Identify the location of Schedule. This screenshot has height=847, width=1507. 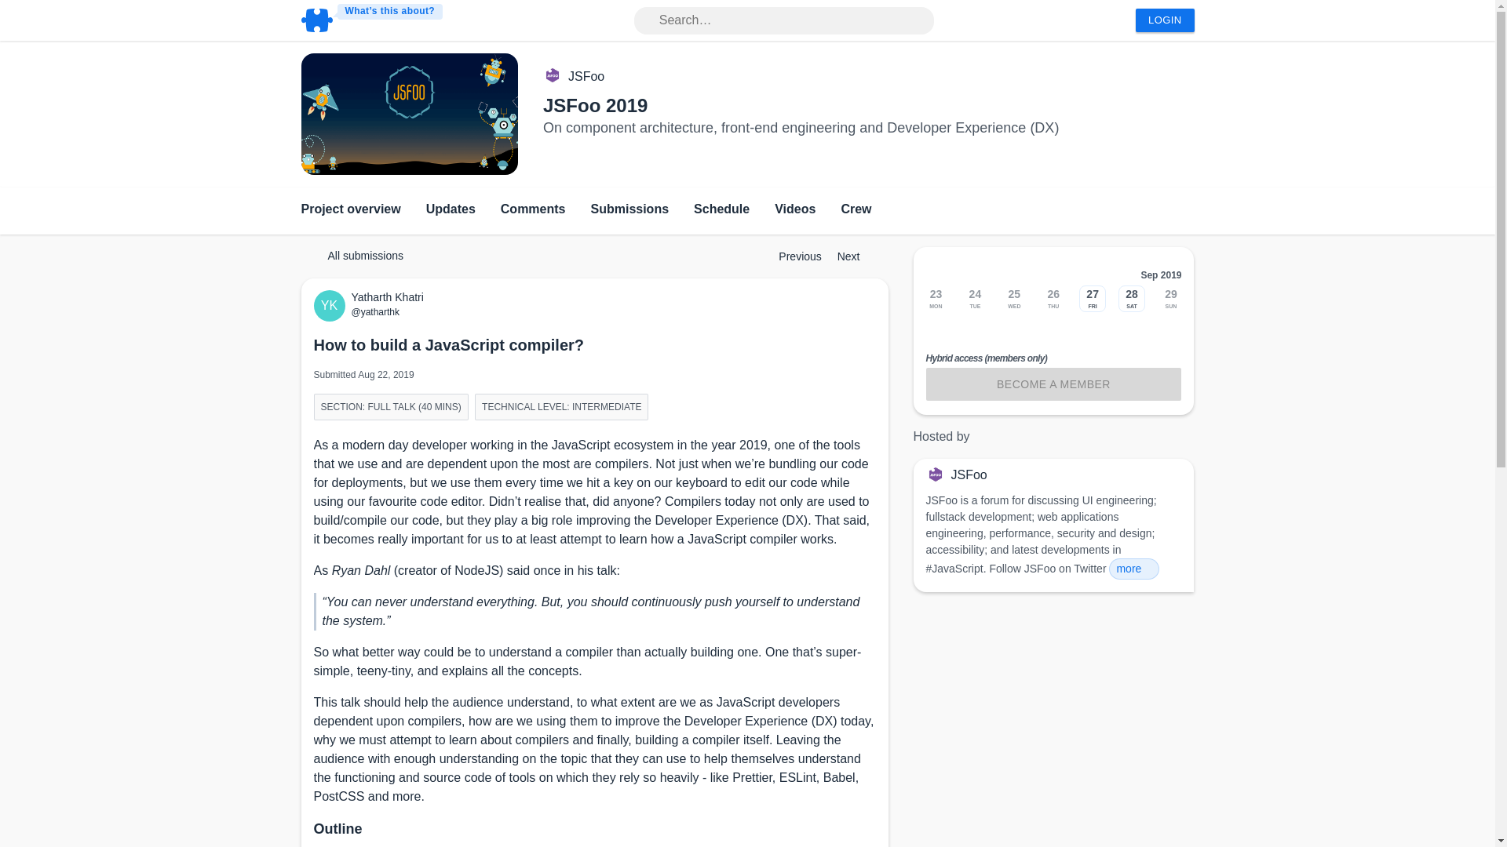
(721, 210).